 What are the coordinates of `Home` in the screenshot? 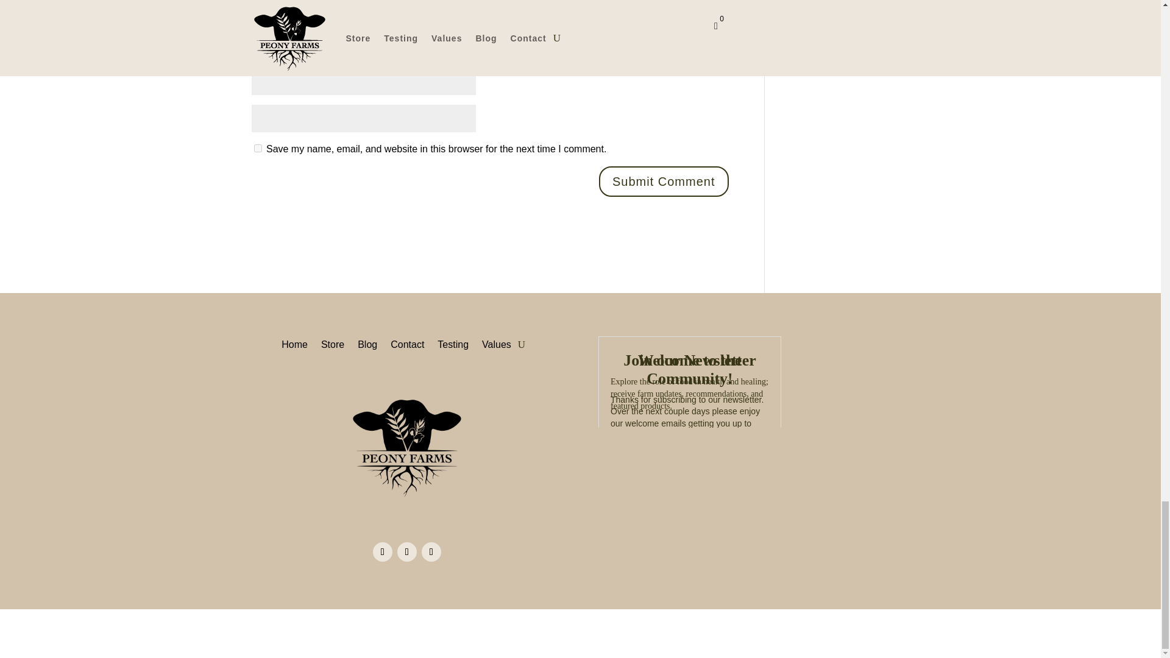 It's located at (294, 342).